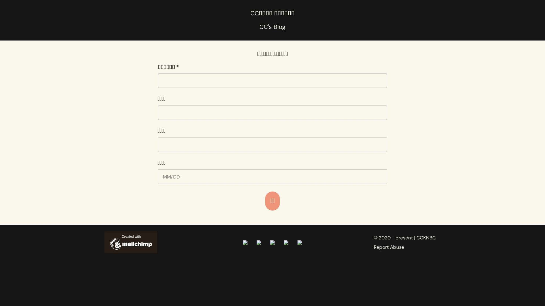  Describe the element at coordinates (272, 27) in the screenshot. I see `CC's Blog` at that location.